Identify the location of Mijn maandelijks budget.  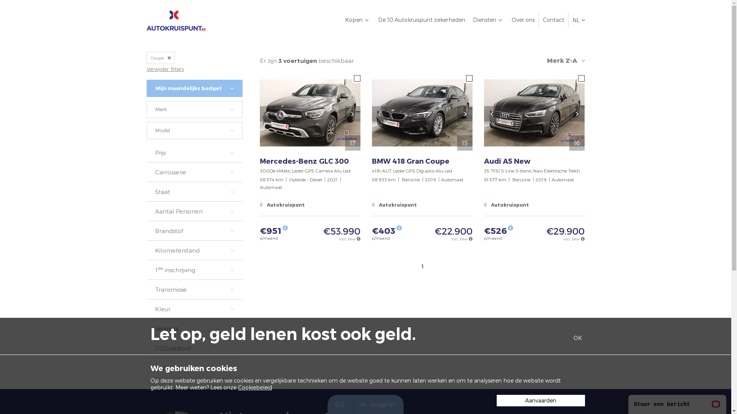
(195, 88).